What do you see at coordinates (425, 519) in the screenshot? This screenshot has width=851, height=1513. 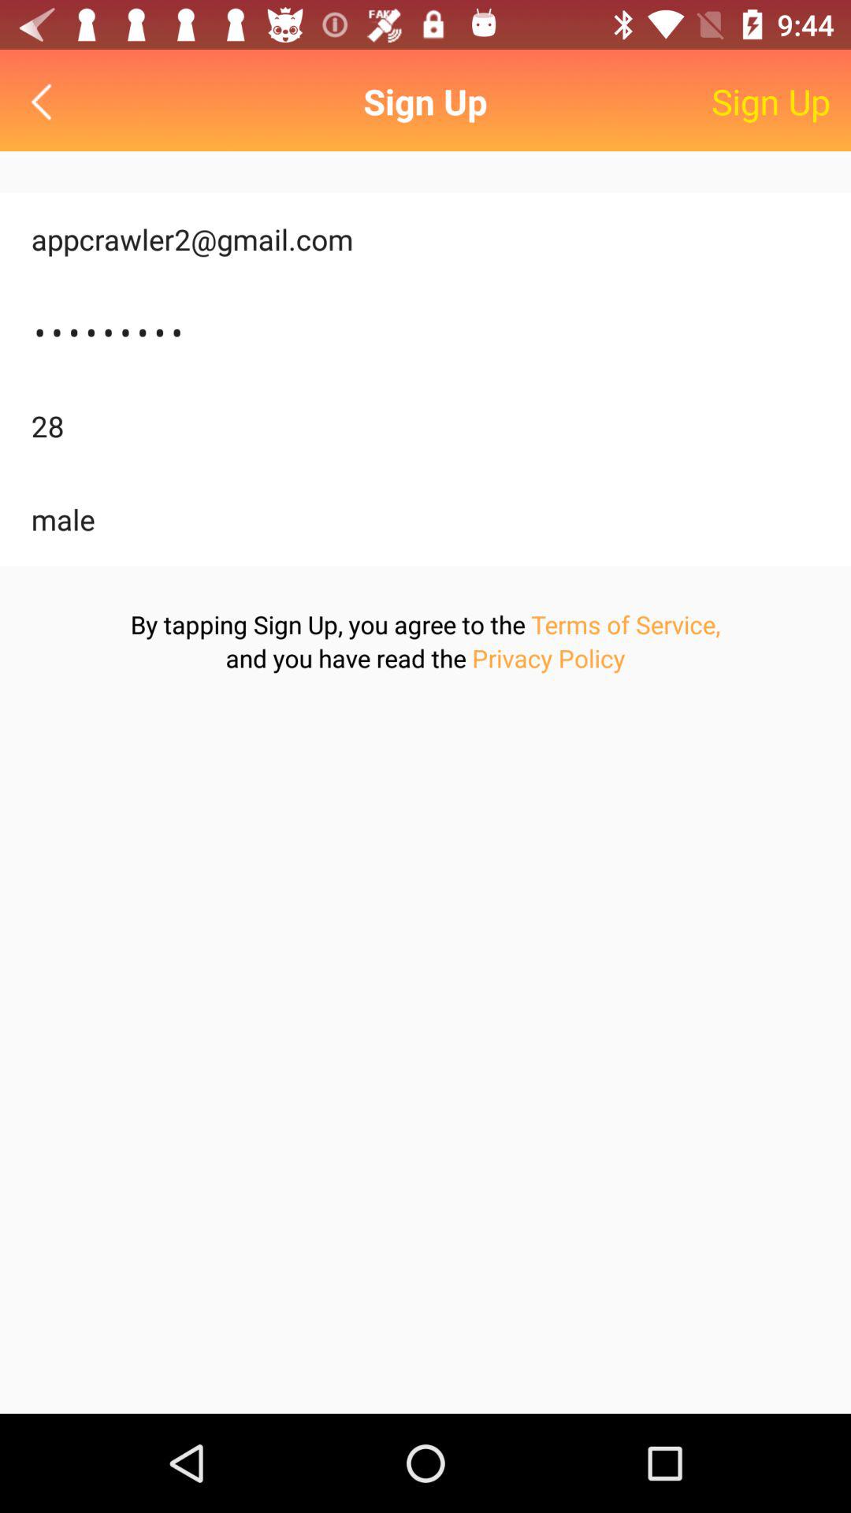 I see `click item above the by tapping sign` at bounding box center [425, 519].